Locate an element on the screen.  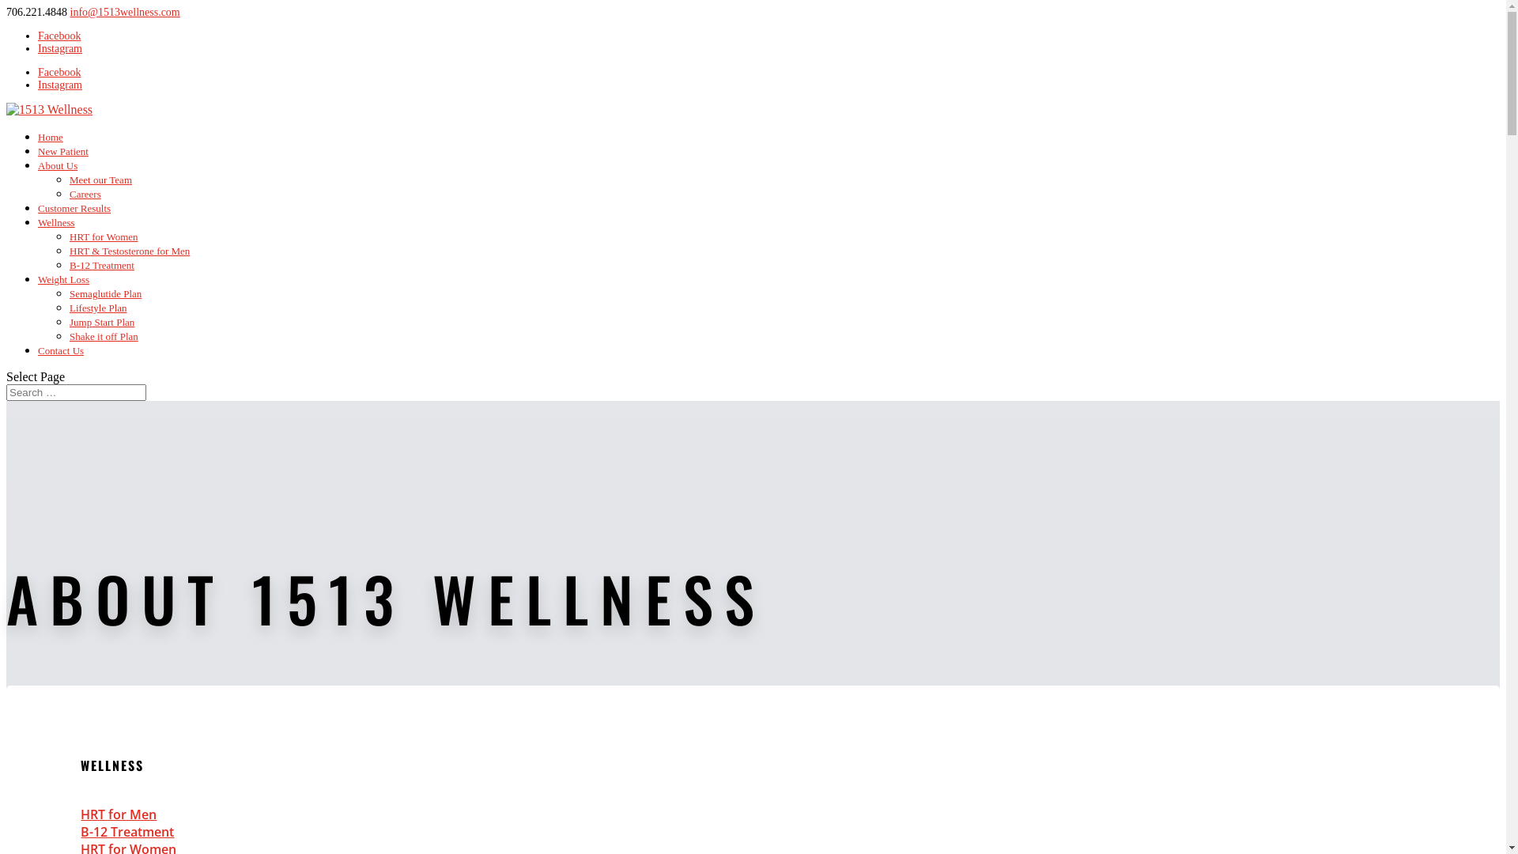
Wellness is located at coordinates (57, 223).